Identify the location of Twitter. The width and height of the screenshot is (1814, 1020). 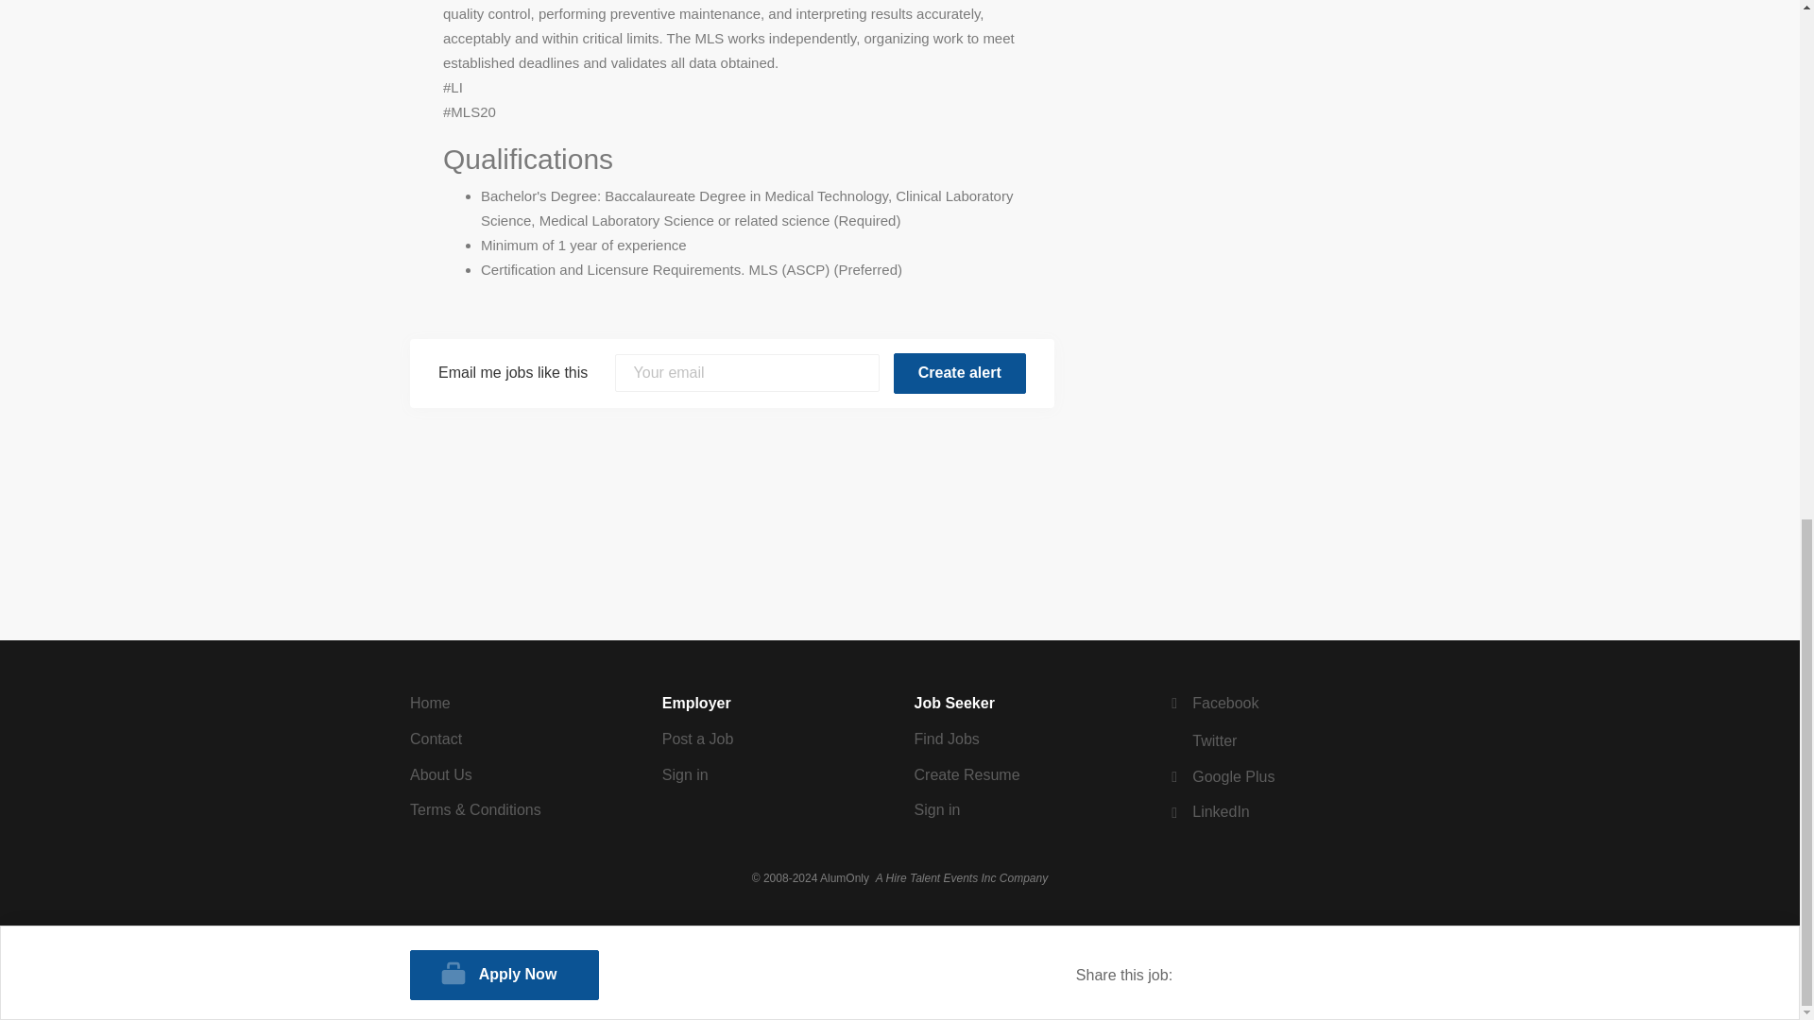
(1202, 740).